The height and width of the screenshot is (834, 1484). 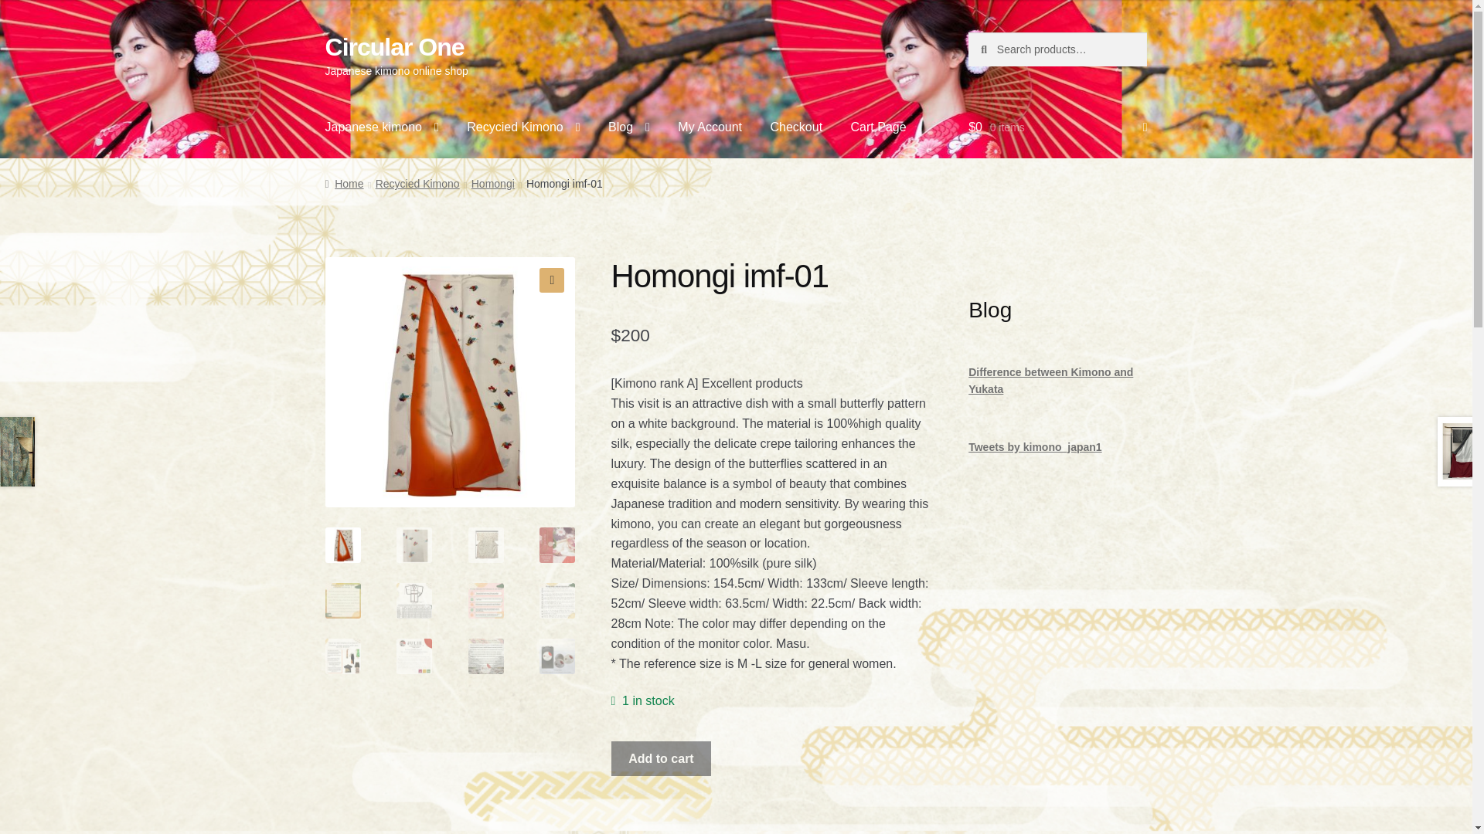 I want to click on Cart Page, so click(x=878, y=127).